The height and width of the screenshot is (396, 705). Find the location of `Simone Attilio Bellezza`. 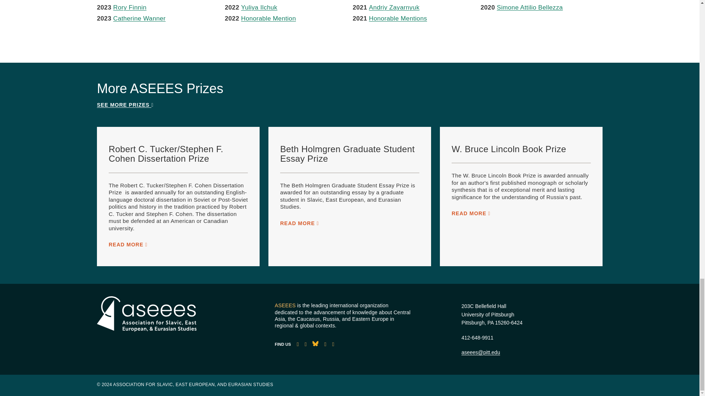

Simone Attilio Bellezza is located at coordinates (529, 7).